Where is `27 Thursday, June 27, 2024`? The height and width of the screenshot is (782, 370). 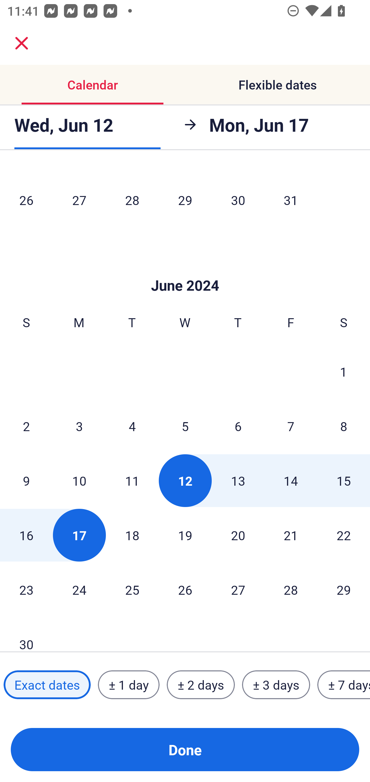
27 Thursday, June 27, 2024 is located at coordinates (238, 590).